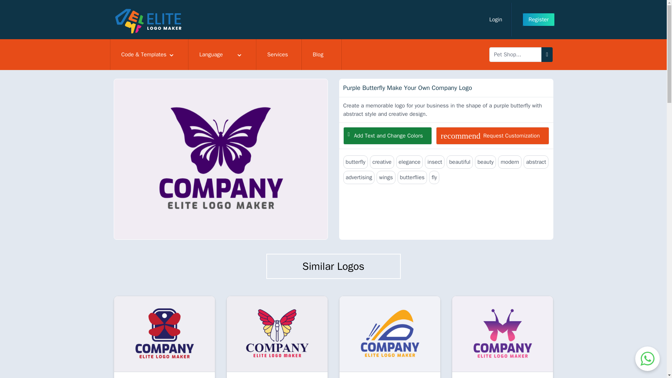  What do you see at coordinates (277, 334) in the screenshot?
I see `Butterfly - Logo For Sale` at bounding box center [277, 334].